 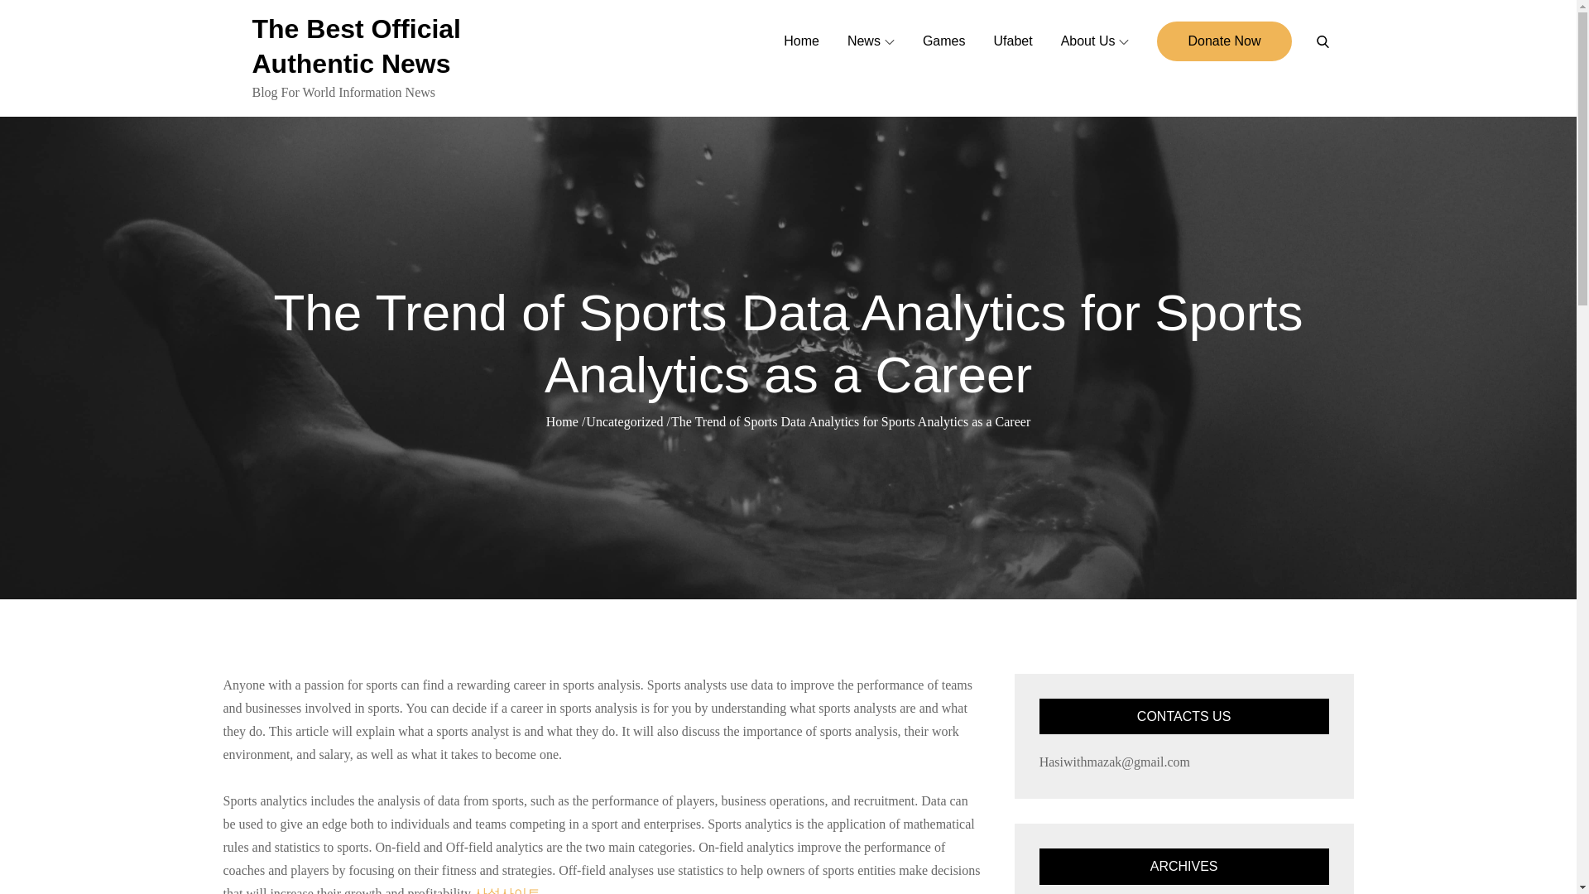 I want to click on Donate Now, so click(x=1223, y=41).